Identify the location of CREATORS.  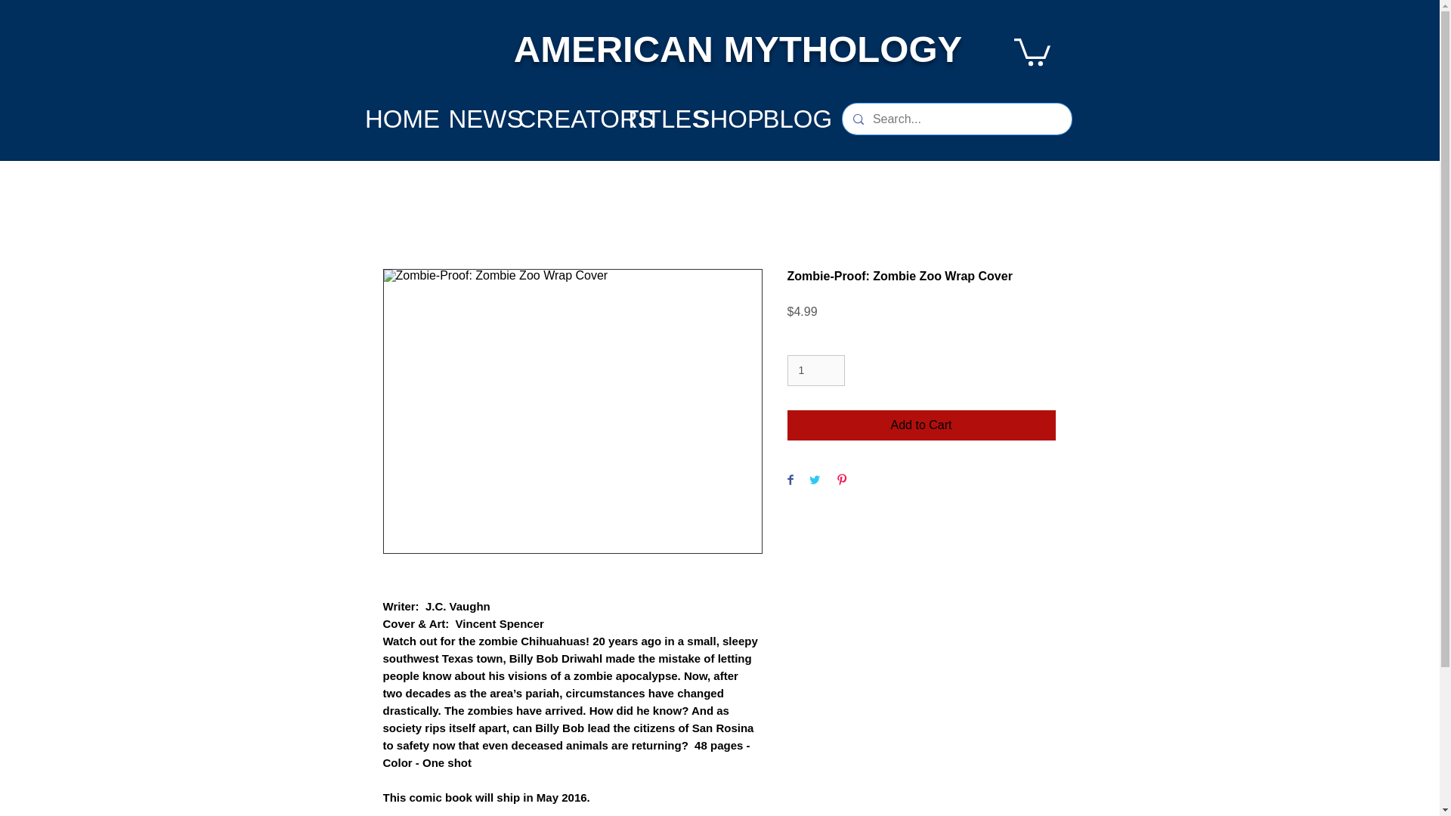
(586, 119).